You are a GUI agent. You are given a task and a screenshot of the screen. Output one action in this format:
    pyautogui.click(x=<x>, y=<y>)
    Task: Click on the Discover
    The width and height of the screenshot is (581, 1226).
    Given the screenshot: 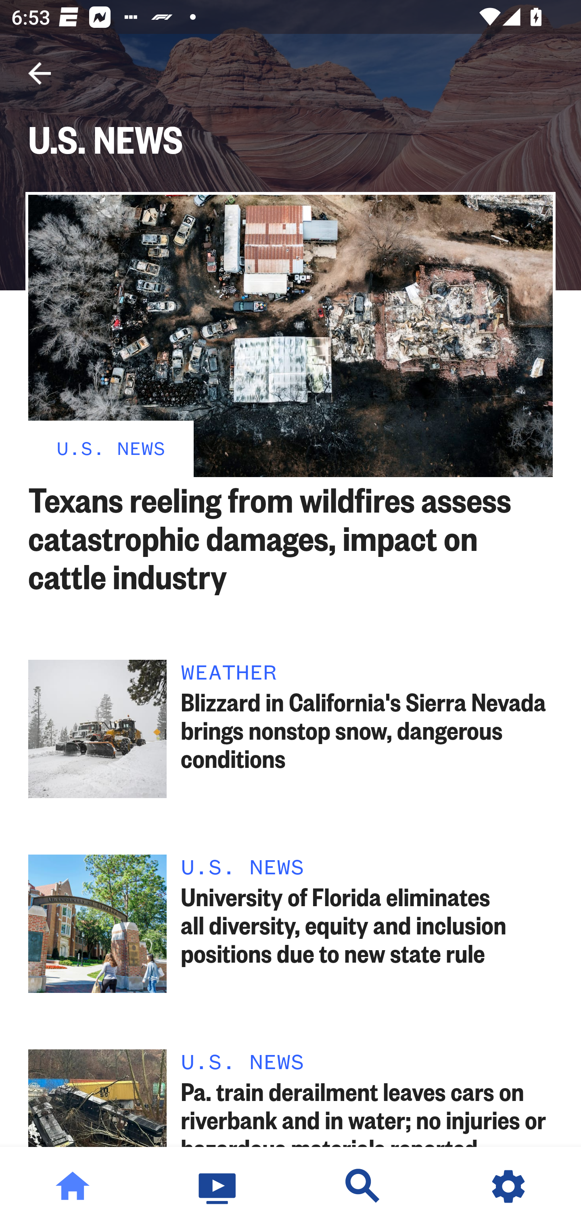 What is the action you would take?
    pyautogui.click(x=363, y=1186)
    